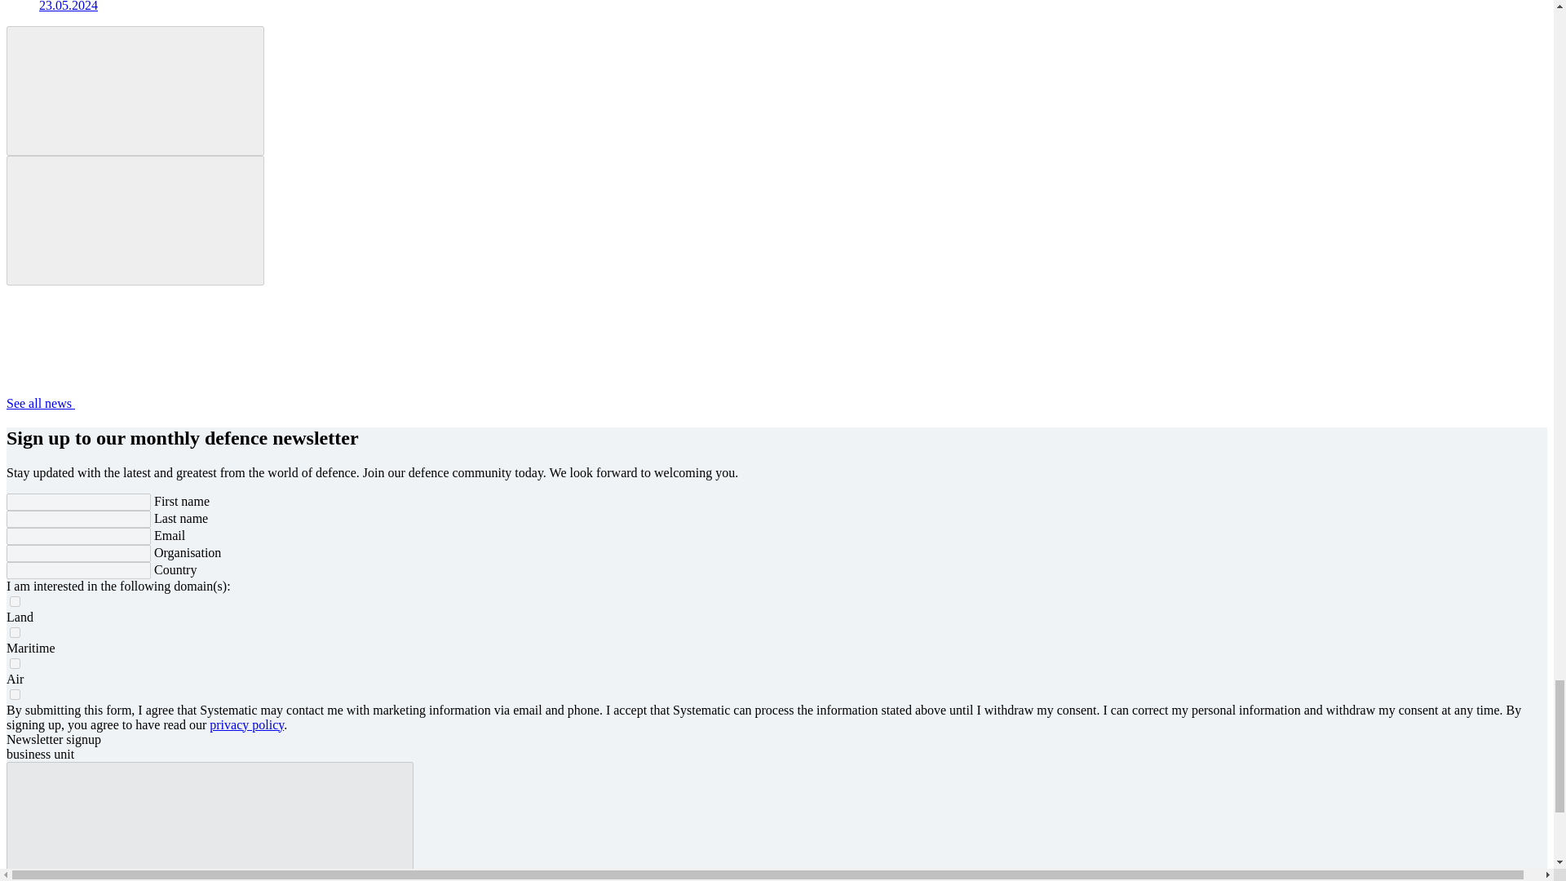 This screenshot has height=881, width=1566. What do you see at coordinates (246, 724) in the screenshot?
I see `privacy policy` at bounding box center [246, 724].